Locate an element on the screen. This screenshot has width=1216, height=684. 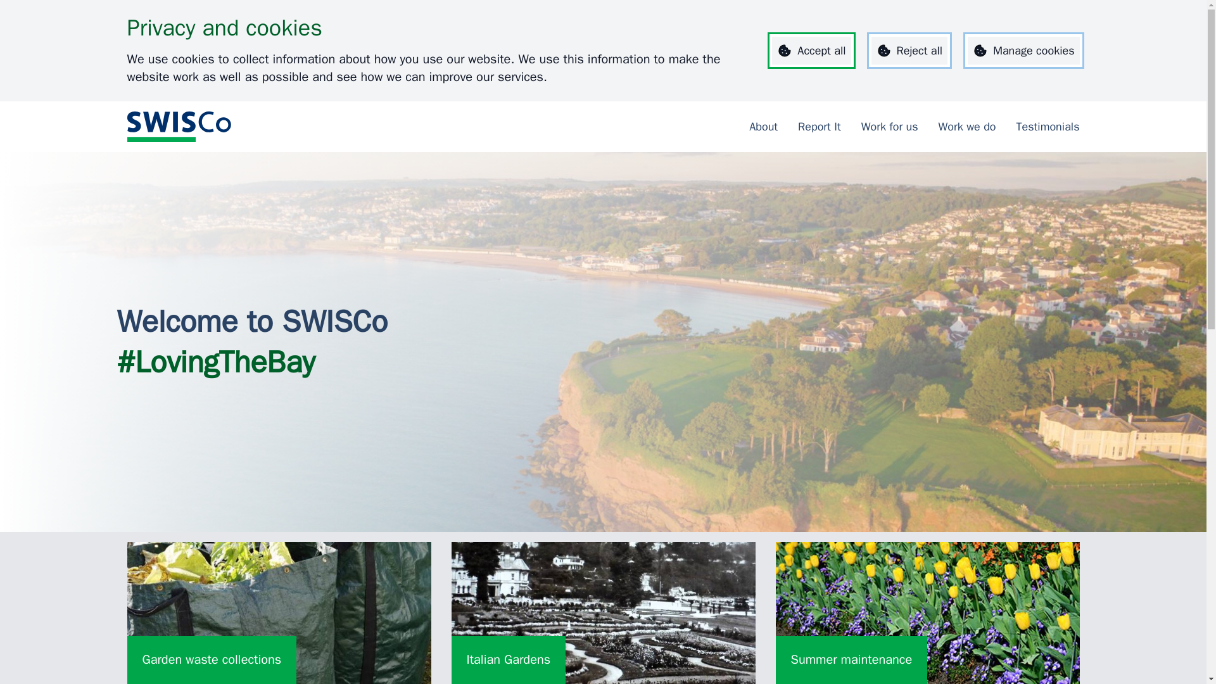
Accept all is located at coordinates (811, 51).